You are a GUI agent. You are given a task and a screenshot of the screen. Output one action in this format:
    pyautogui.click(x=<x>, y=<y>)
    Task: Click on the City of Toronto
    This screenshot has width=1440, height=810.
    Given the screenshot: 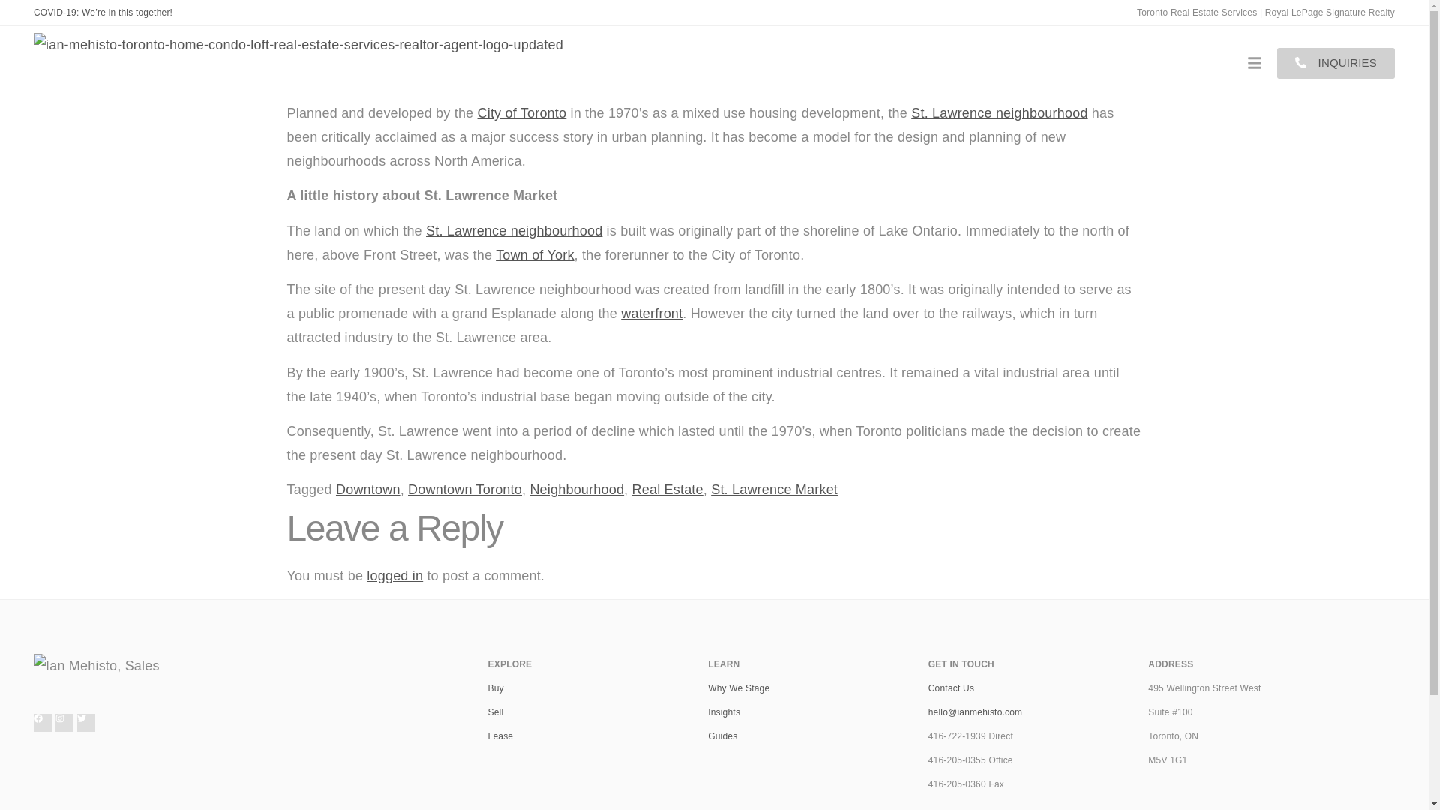 What is the action you would take?
    pyautogui.click(x=522, y=112)
    